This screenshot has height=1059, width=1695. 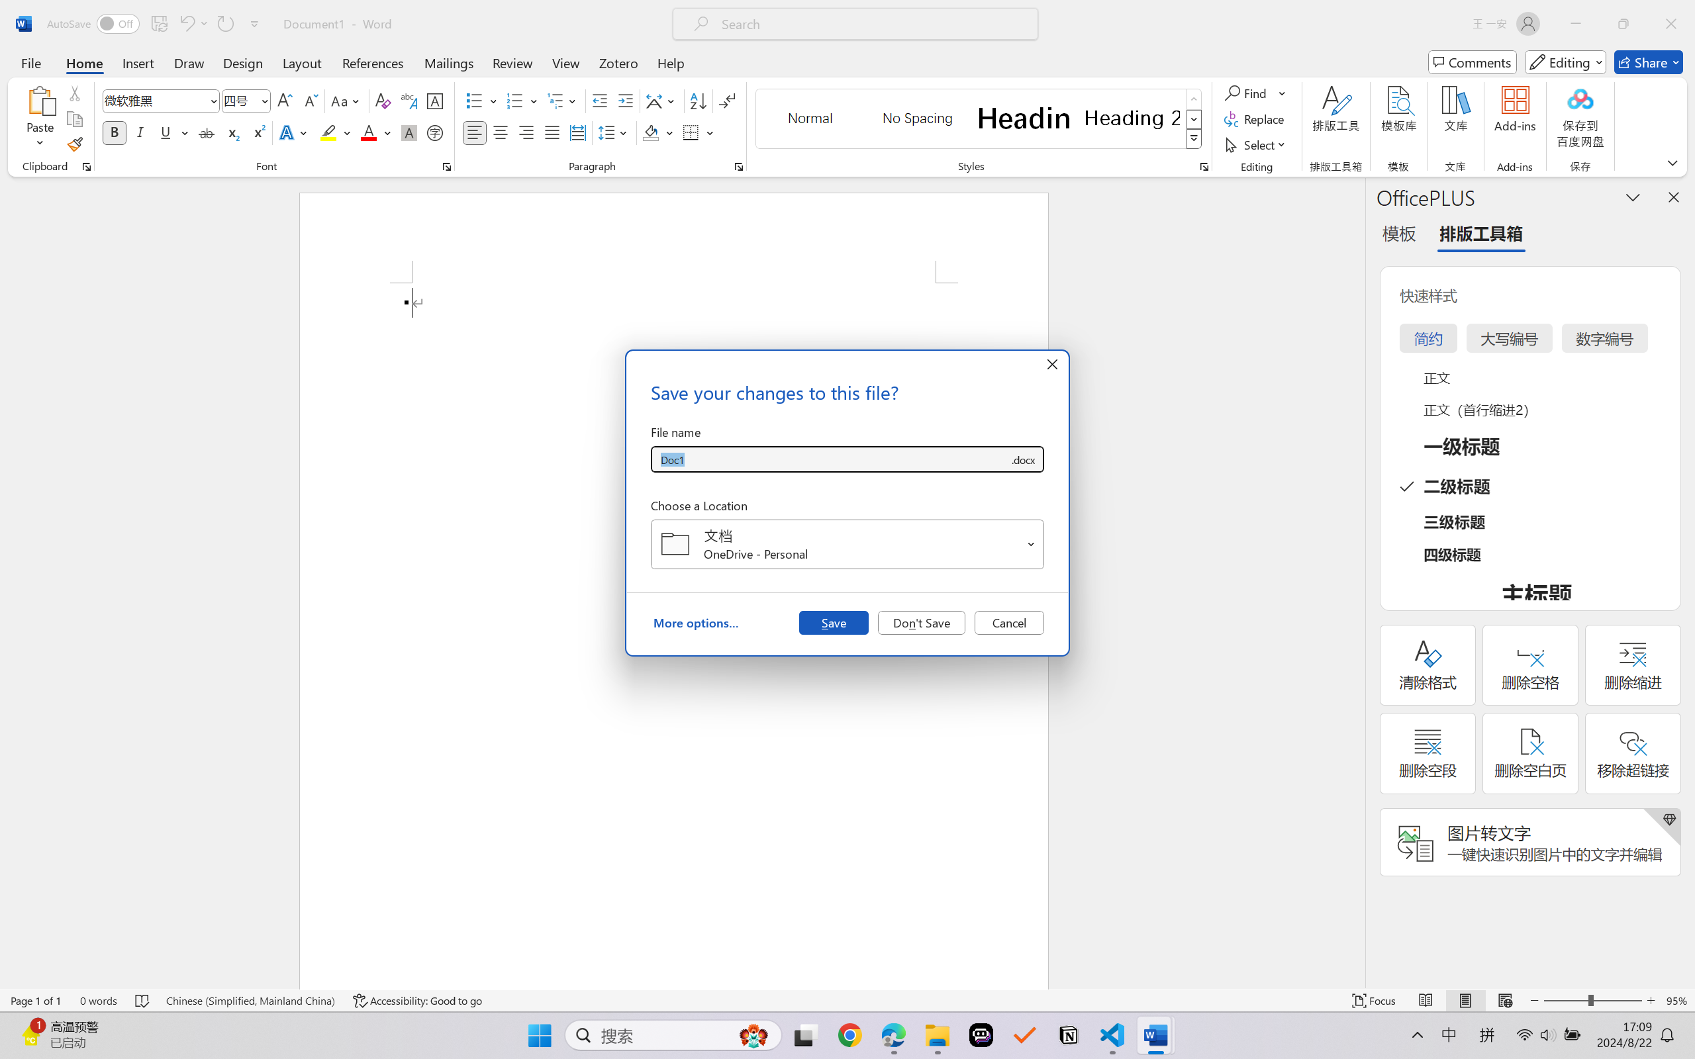 What do you see at coordinates (1022, 459) in the screenshot?
I see `Save as type` at bounding box center [1022, 459].